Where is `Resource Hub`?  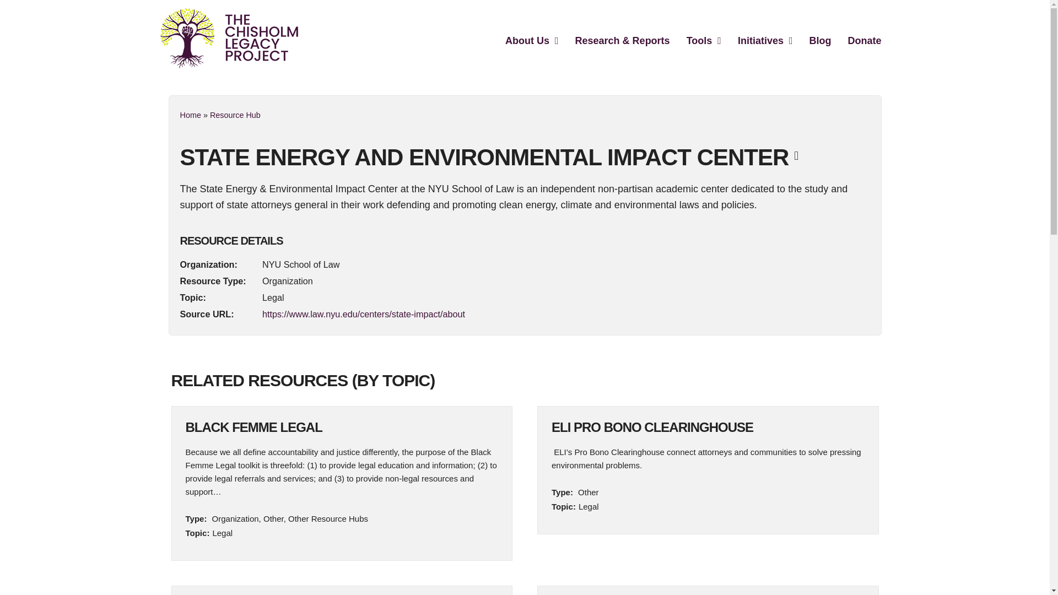 Resource Hub is located at coordinates (235, 115).